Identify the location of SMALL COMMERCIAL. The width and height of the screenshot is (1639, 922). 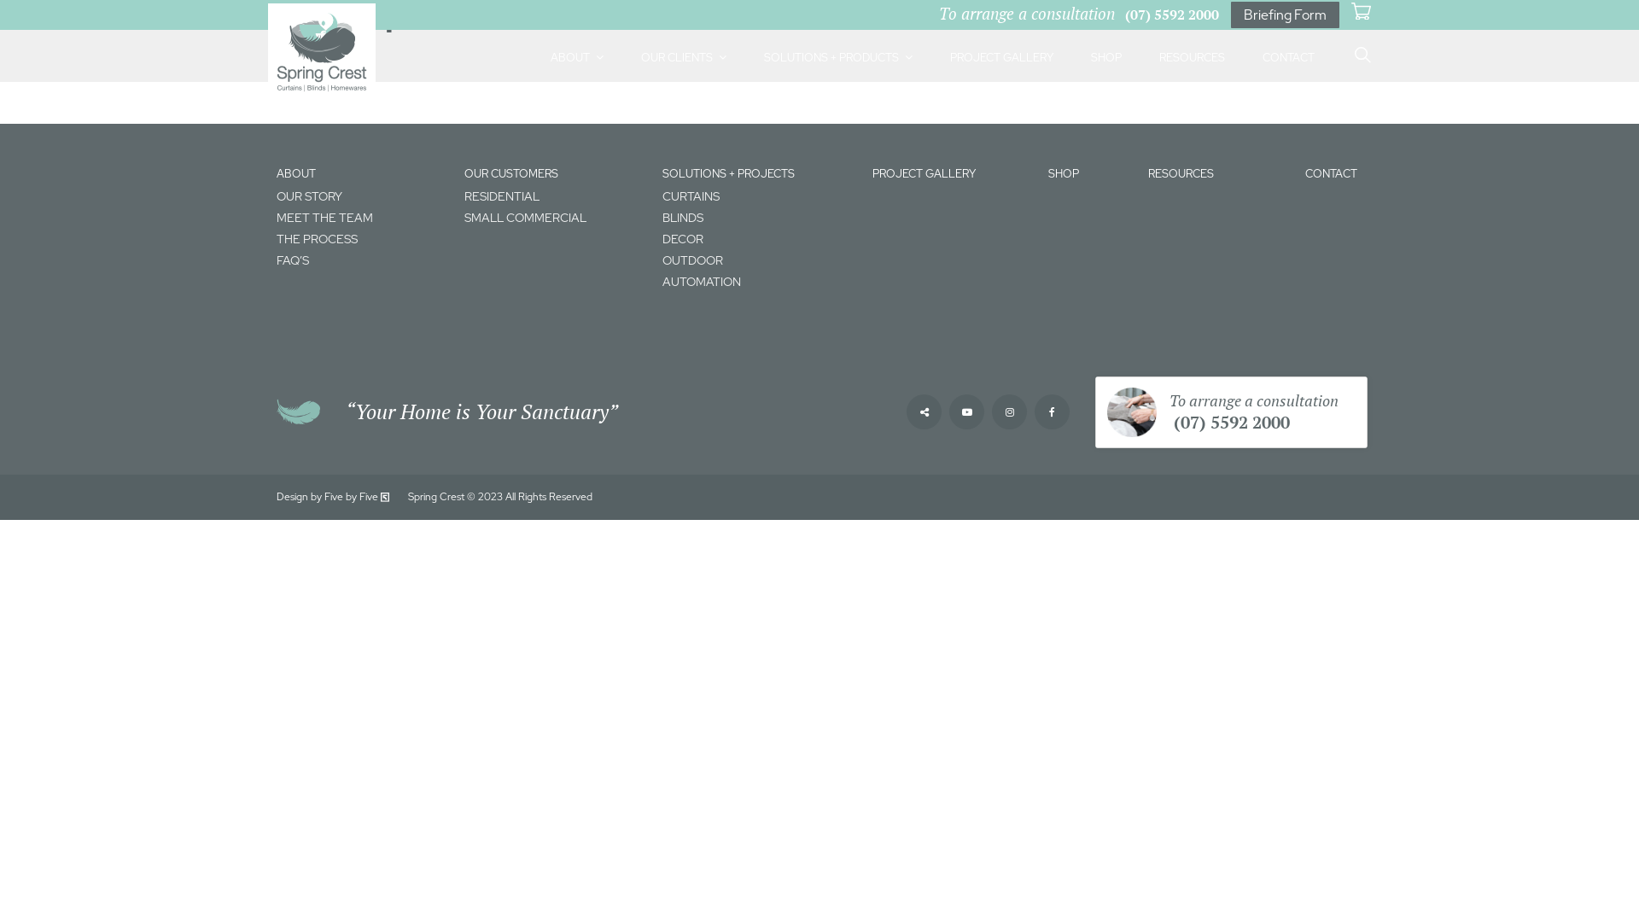
(555, 219).